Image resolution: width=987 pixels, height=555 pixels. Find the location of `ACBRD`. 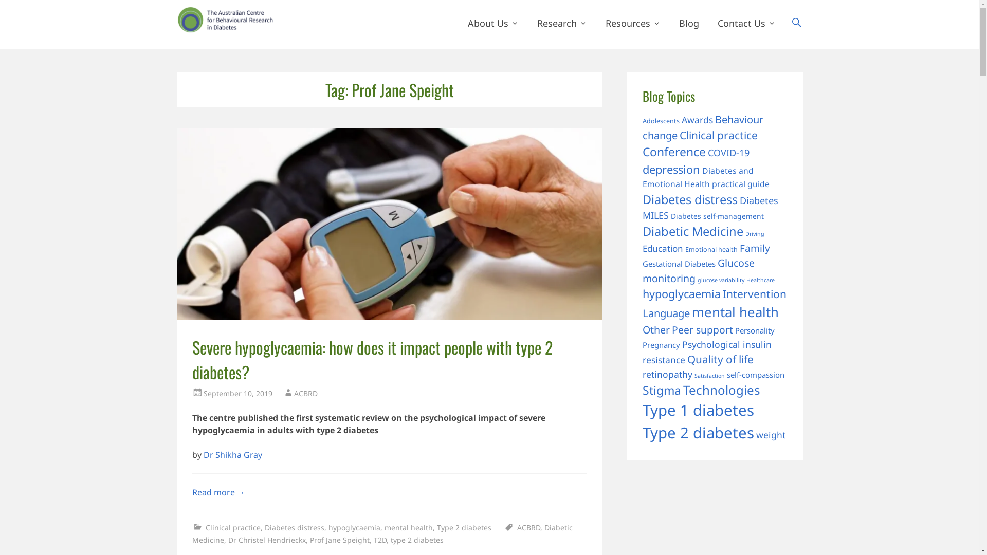

ACBRD is located at coordinates (308, 17).